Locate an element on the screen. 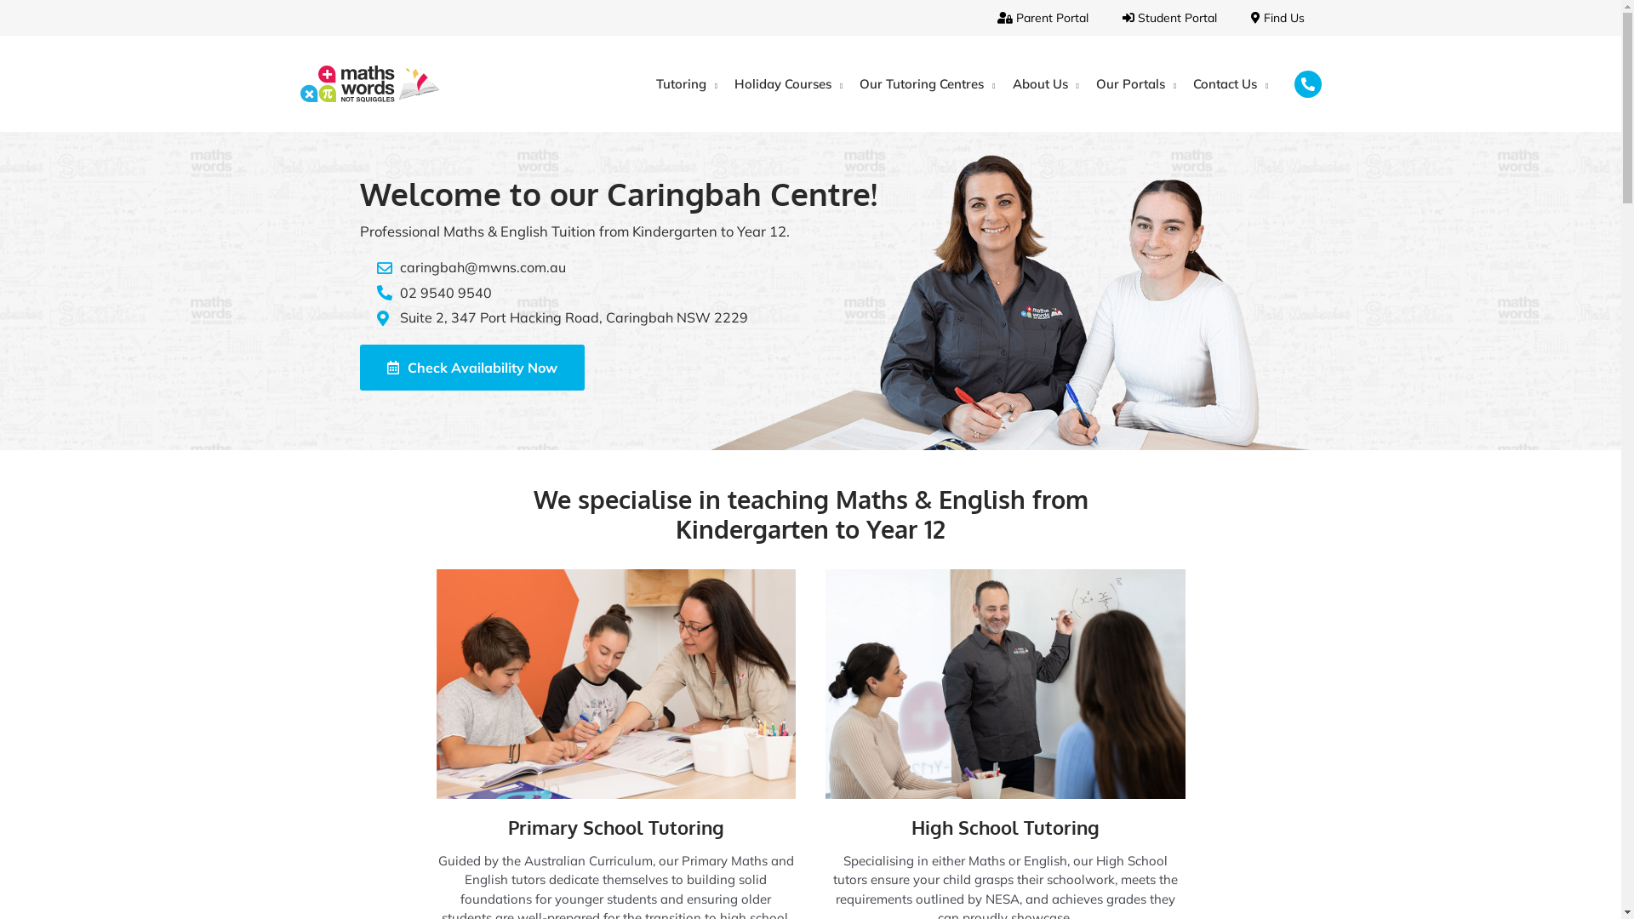 This screenshot has height=919, width=1634. Holiday Courses is located at coordinates (788, 83).